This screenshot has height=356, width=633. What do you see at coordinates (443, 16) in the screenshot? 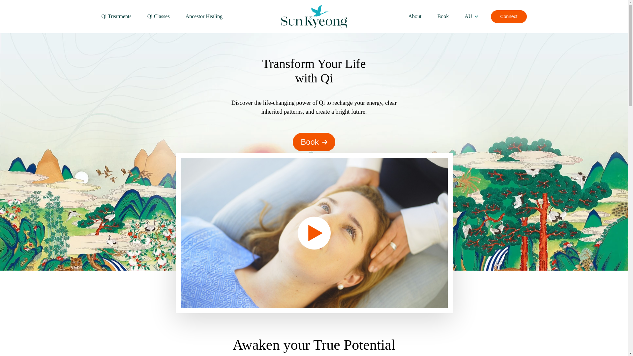
I see `Book` at bounding box center [443, 16].